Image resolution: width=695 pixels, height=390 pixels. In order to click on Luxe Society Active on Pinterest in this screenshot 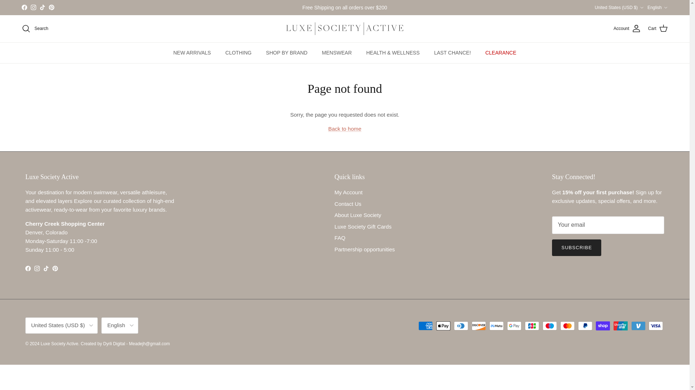, I will do `click(55, 268)`.